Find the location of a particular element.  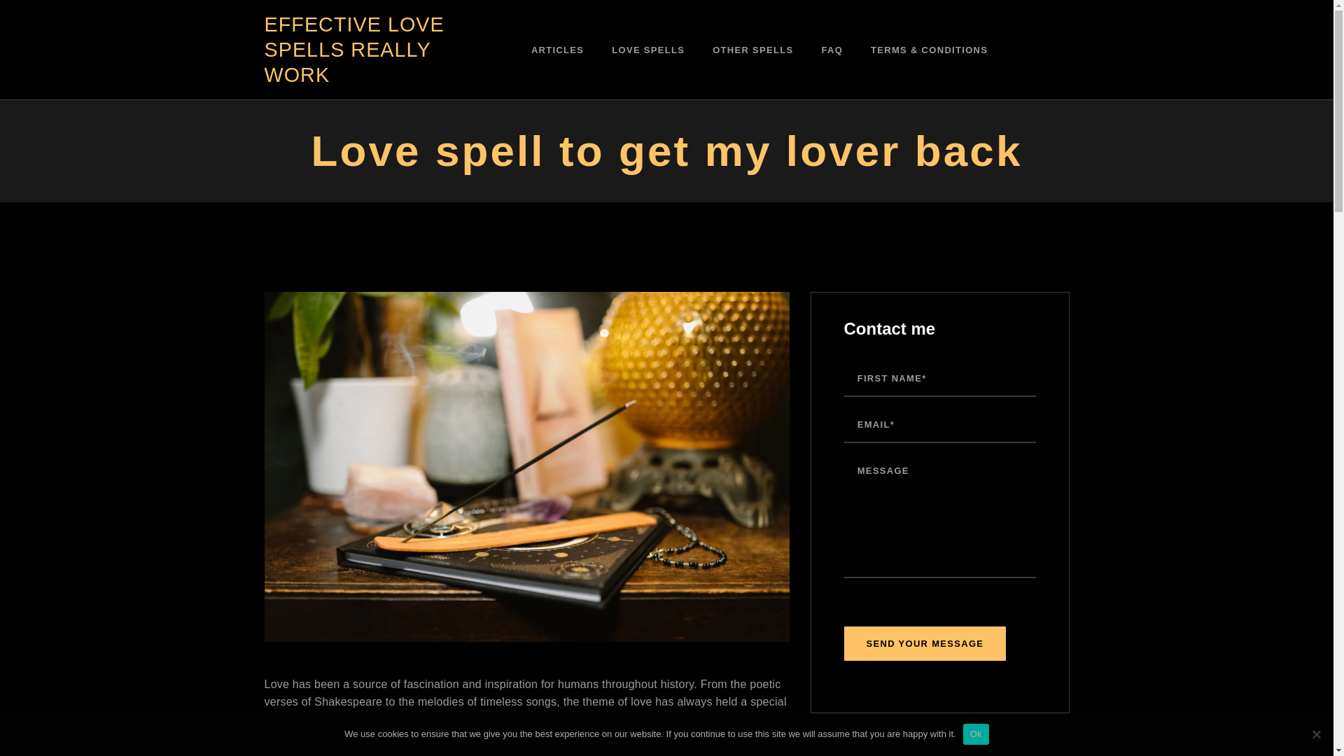

FAQ is located at coordinates (832, 50).